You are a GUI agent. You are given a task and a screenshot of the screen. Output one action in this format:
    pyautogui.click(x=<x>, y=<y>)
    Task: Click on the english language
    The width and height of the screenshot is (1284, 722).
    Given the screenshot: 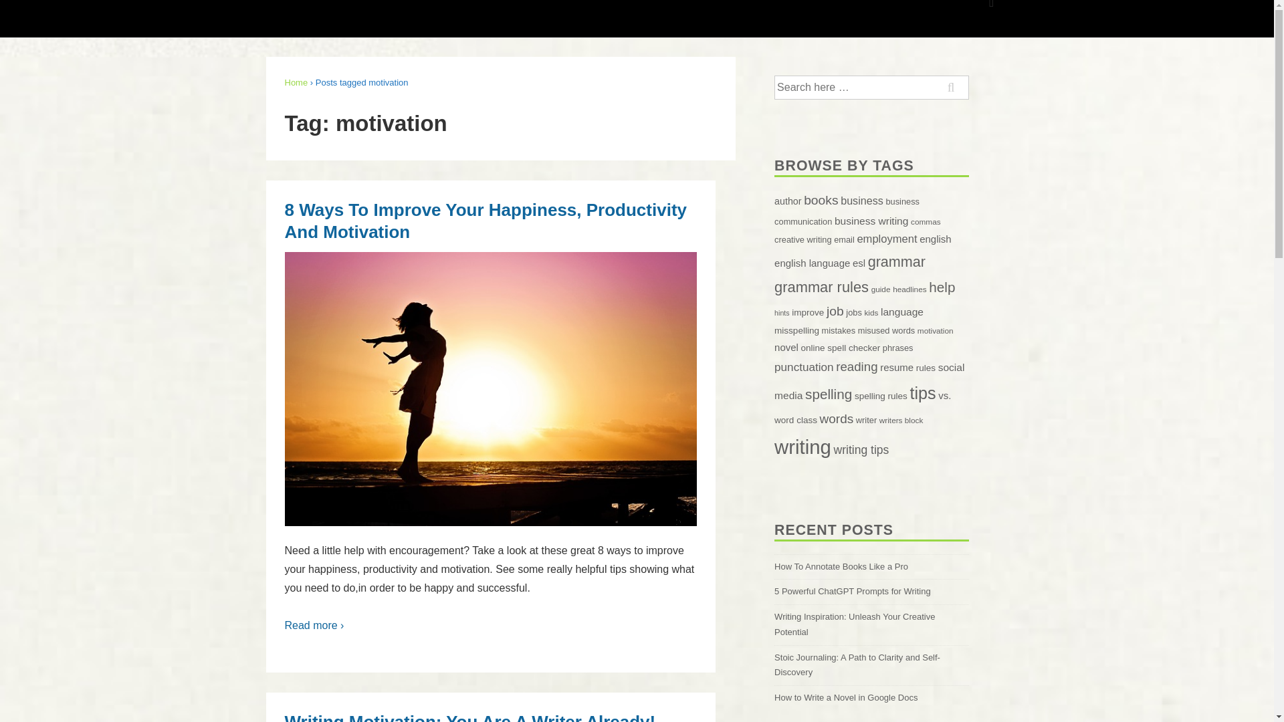 What is the action you would take?
    pyautogui.click(x=812, y=262)
    